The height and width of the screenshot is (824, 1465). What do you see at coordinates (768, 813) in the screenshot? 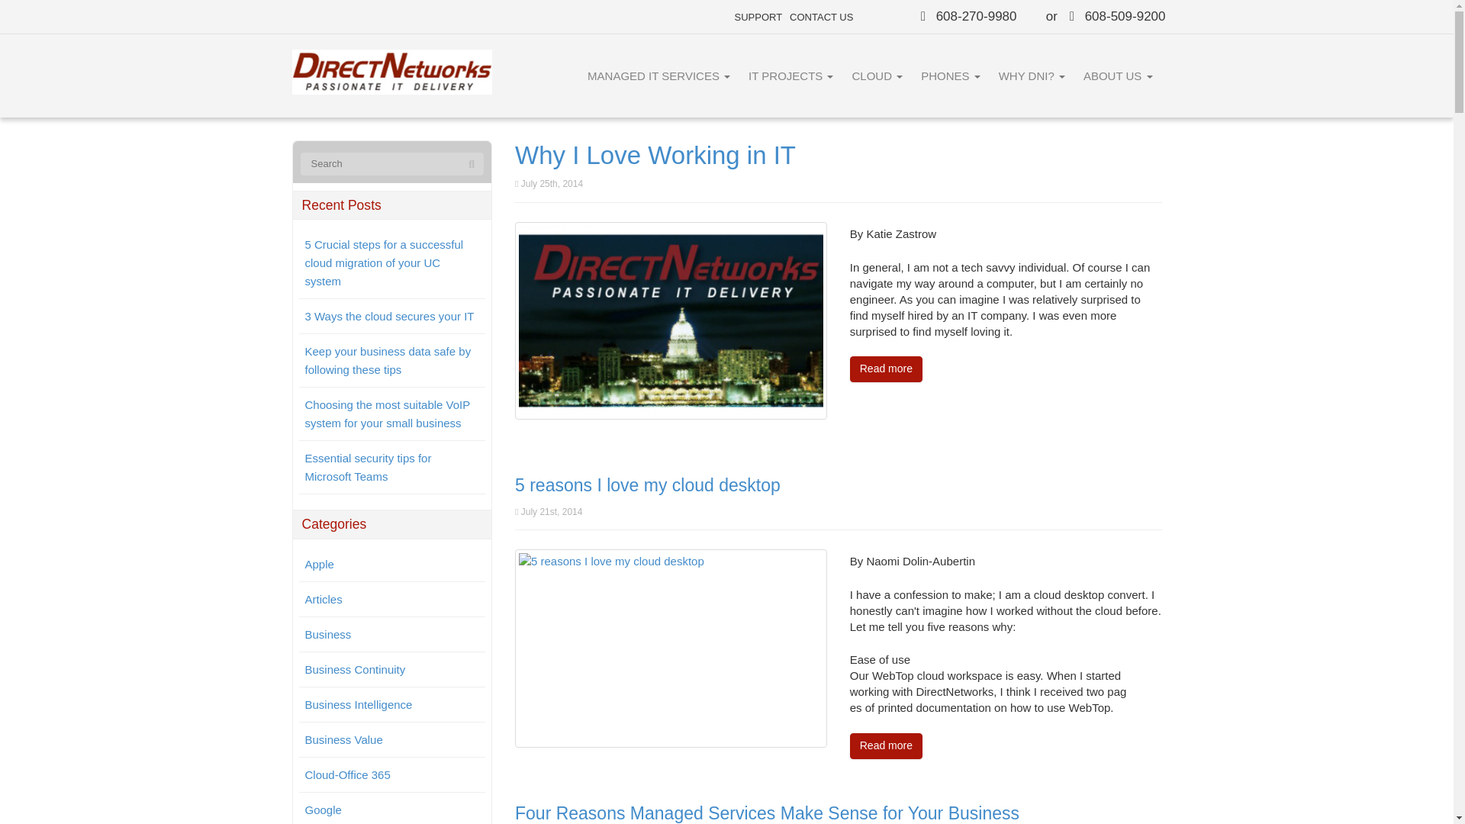
I see `Four Reasons Managed Services Make Sense for Your Business` at bounding box center [768, 813].